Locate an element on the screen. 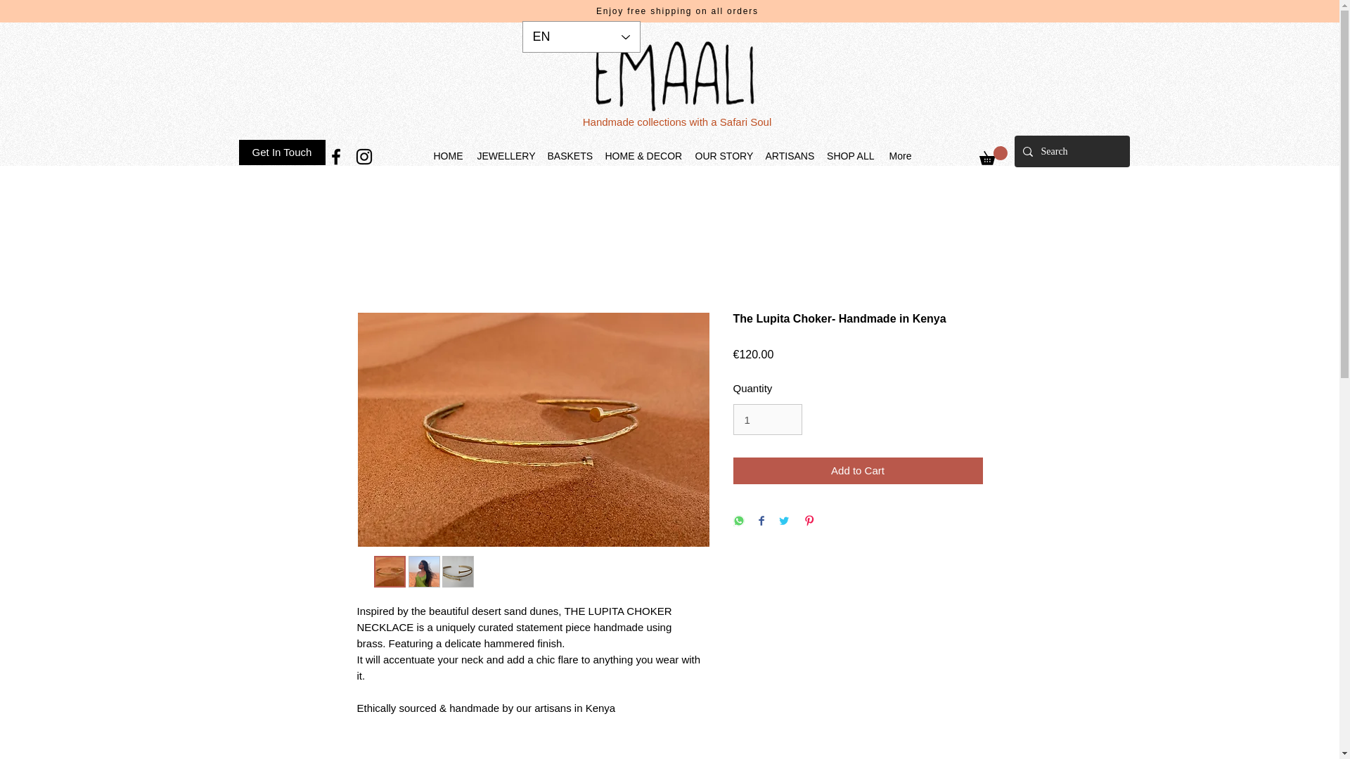 The height and width of the screenshot is (759, 1350). BASKETS is located at coordinates (569, 156).